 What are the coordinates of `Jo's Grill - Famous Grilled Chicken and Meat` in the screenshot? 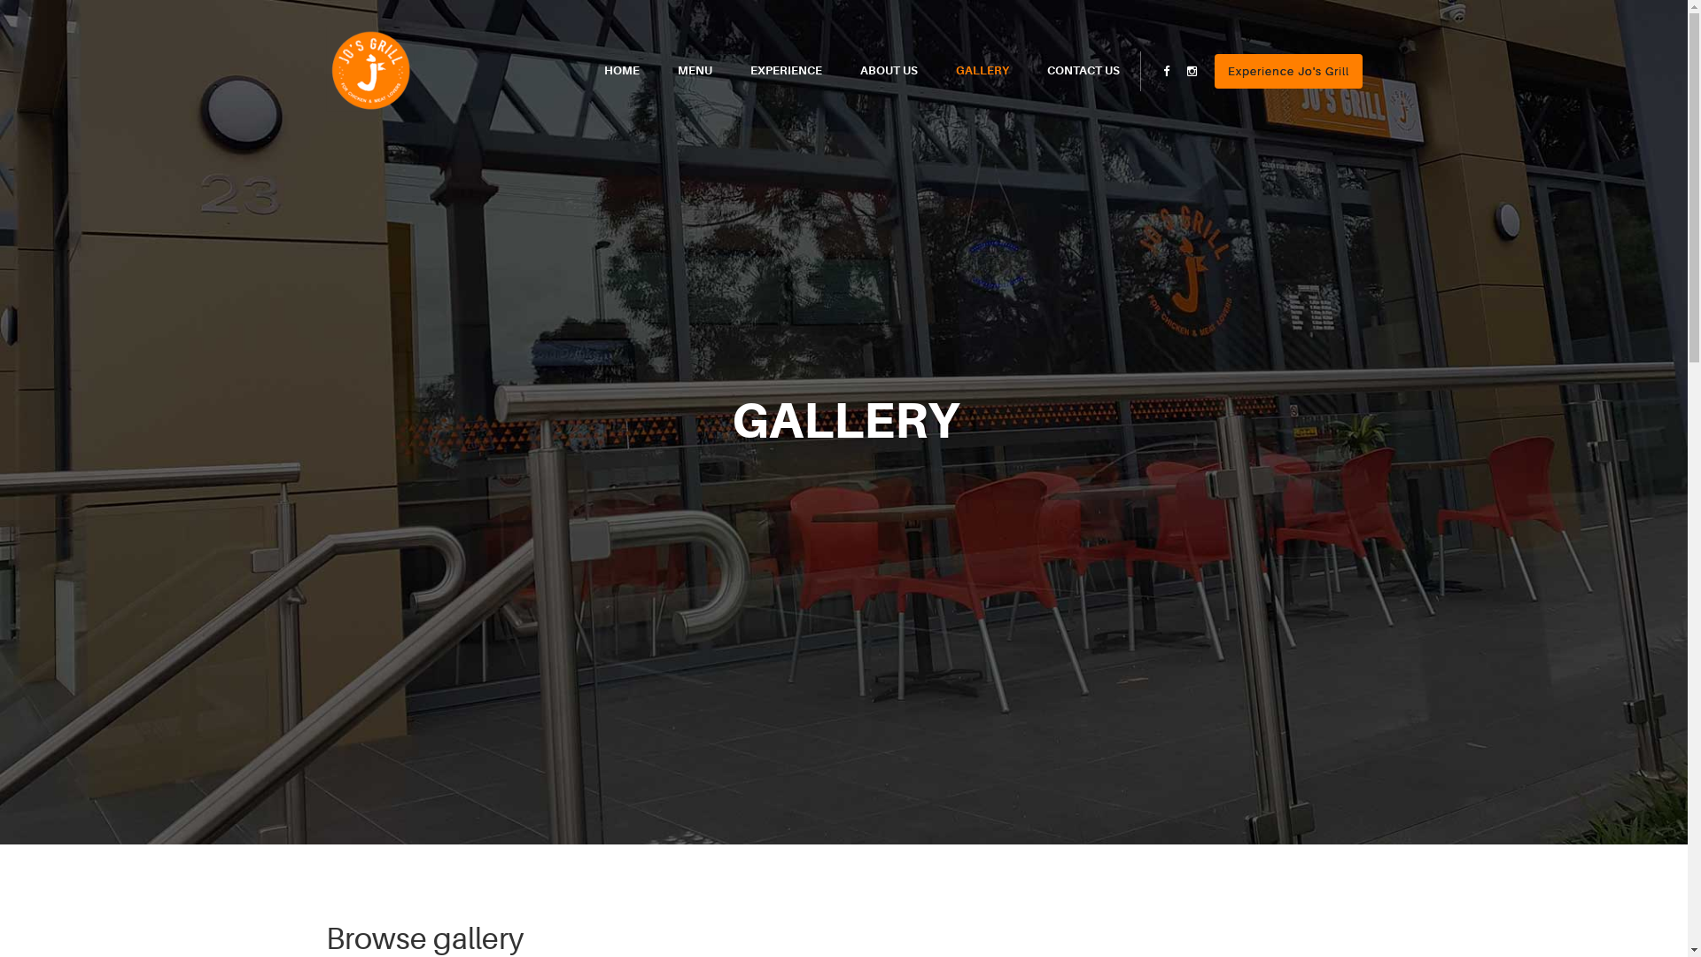 It's located at (370, 70).